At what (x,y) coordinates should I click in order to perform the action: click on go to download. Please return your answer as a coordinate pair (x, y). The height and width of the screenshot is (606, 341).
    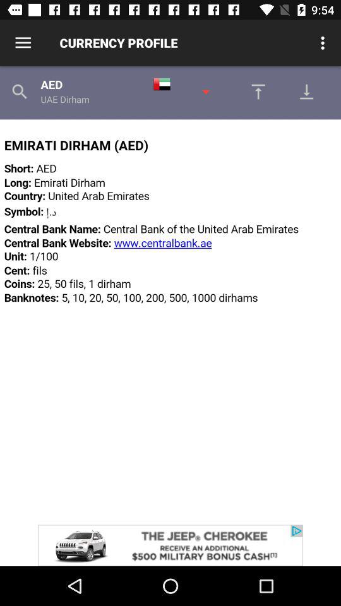
    Looking at the image, I should click on (255, 92).